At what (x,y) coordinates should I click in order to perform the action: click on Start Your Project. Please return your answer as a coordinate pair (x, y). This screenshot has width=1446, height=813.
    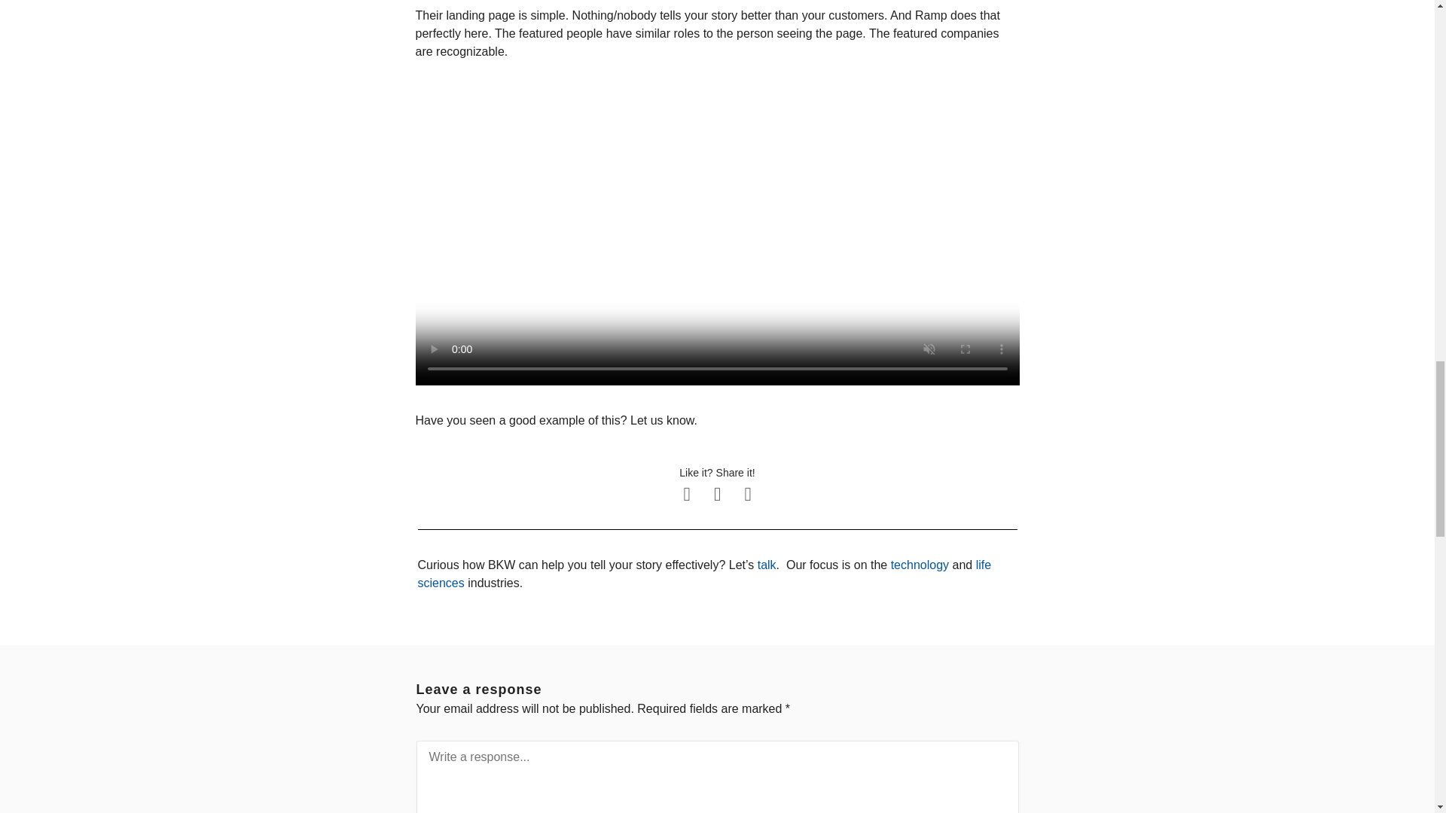
    Looking at the image, I should click on (767, 565).